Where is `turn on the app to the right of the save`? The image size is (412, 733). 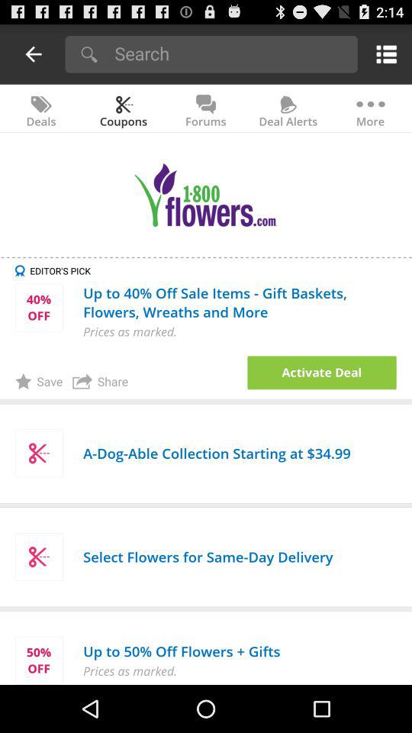 turn on the app to the right of the save is located at coordinates (101, 381).